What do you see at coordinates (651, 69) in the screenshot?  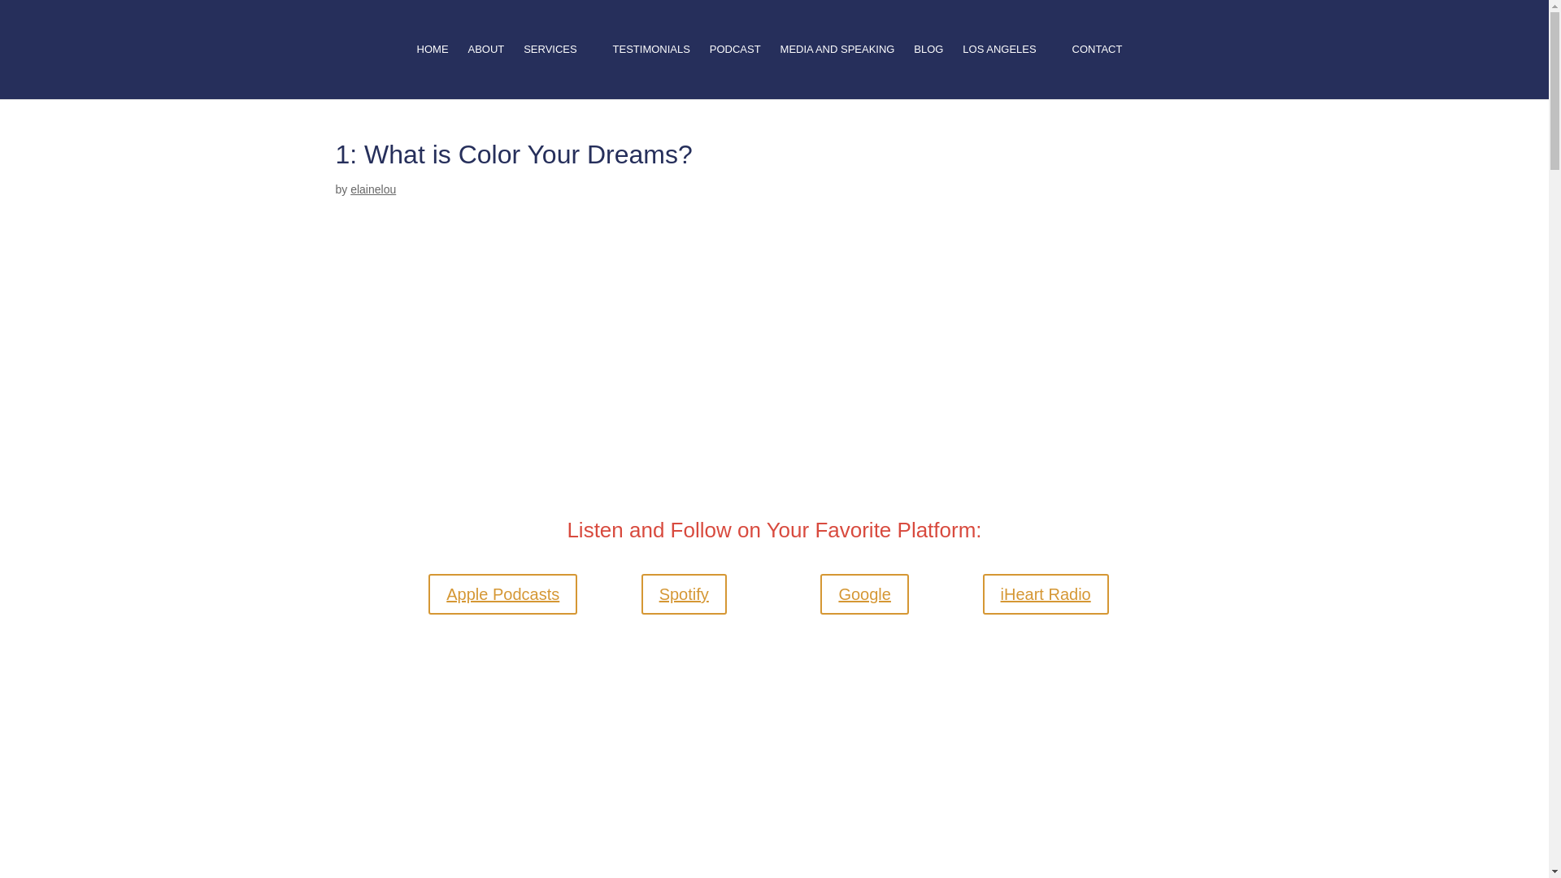 I see `TESTIMONIALS` at bounding box center [651, 69].